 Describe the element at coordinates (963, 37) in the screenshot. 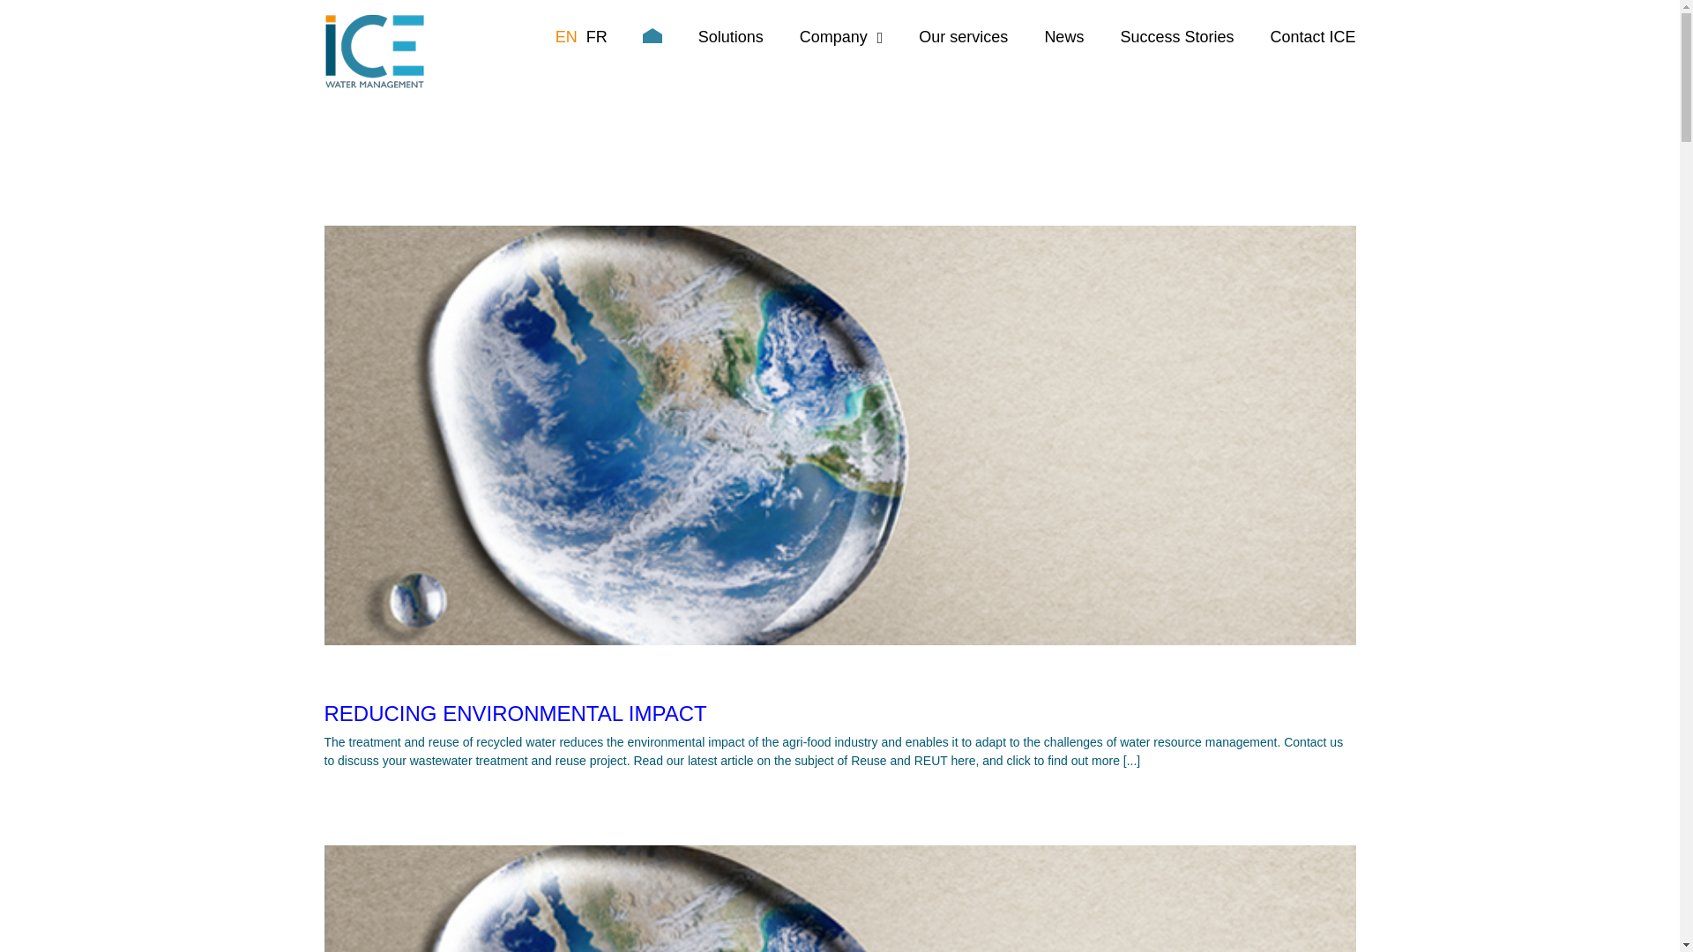

I see `Our services` at that location.